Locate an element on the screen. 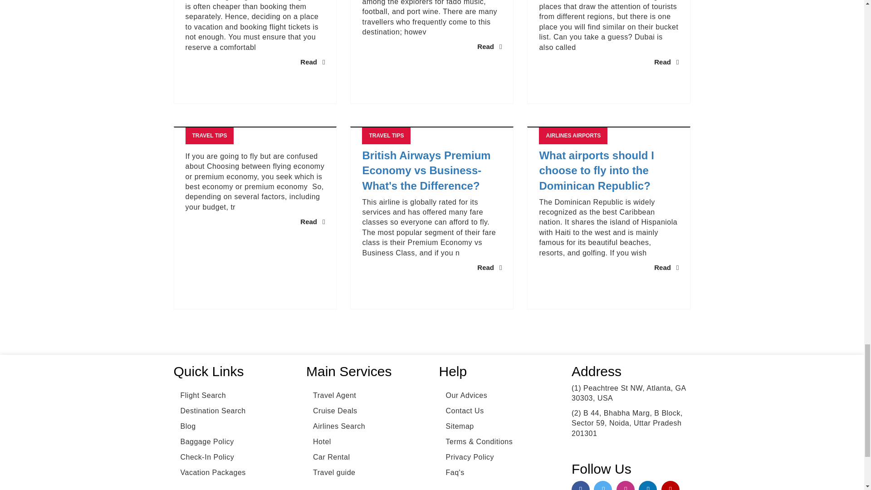 The height and width of the screenshot is (490, 871). Read is located at coordinates (313, 62).